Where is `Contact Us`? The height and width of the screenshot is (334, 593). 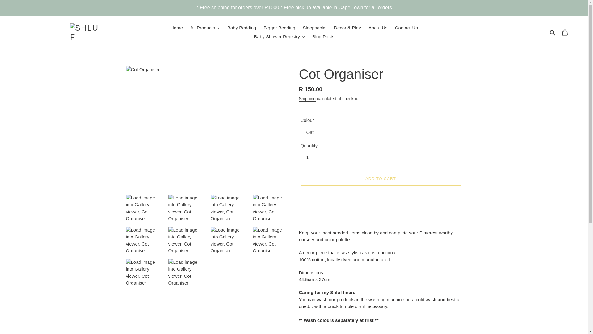
Contact Us is located at coordinates (406, 28).